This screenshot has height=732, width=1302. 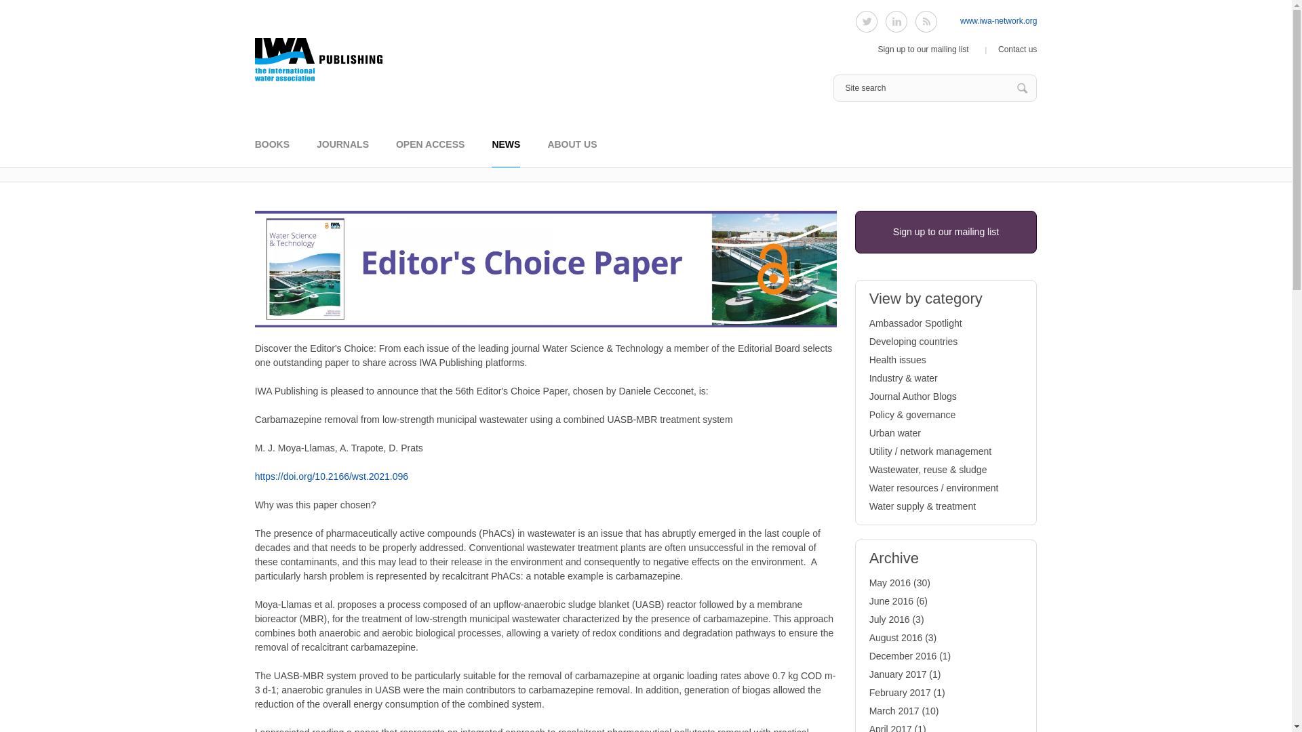 I want to click on Contact us, so click(x=1017, y=49).